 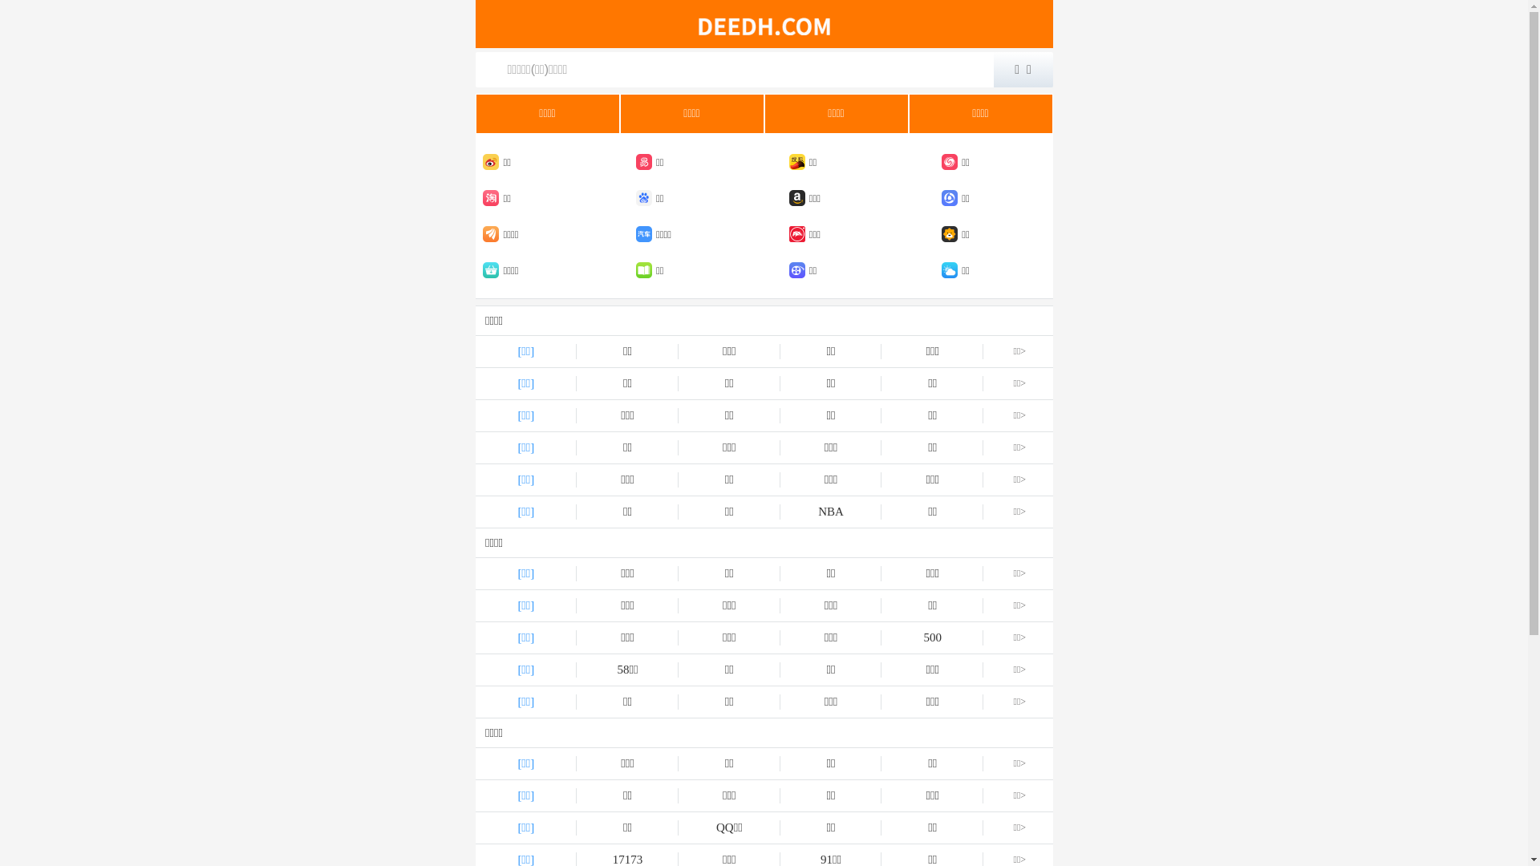 I want to click on 500, so click(x=932, y=638).